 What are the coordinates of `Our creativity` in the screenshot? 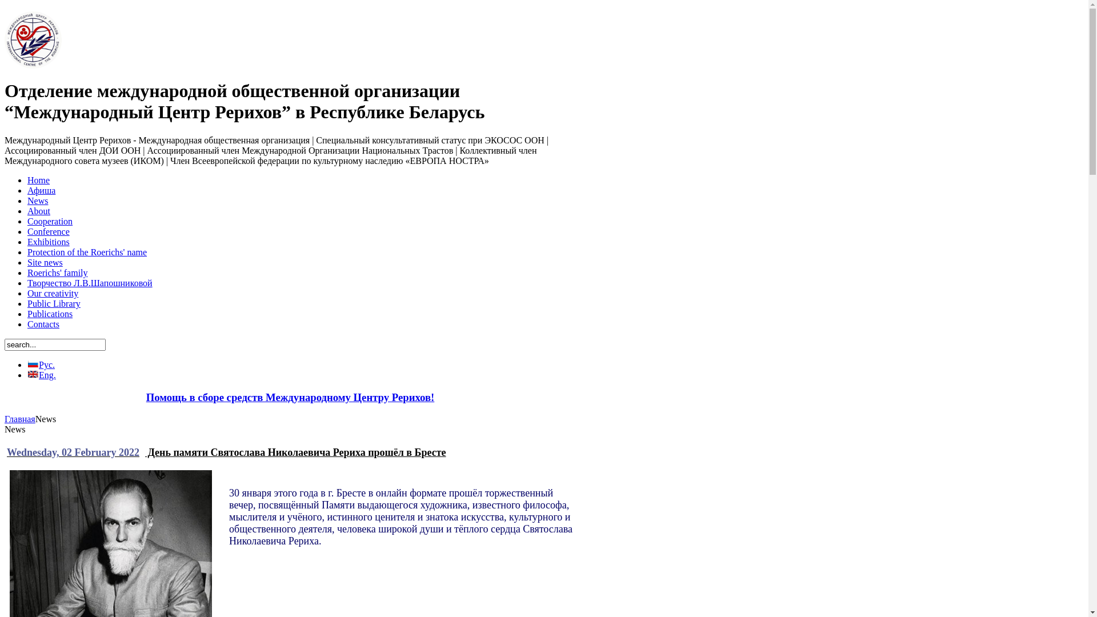 It's located at (53, 294).